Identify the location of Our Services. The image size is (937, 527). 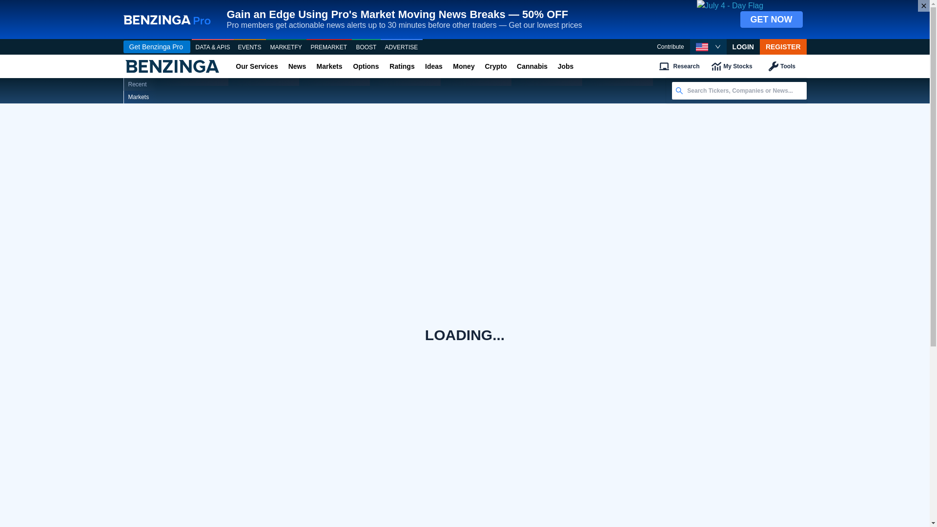
(257, 66).